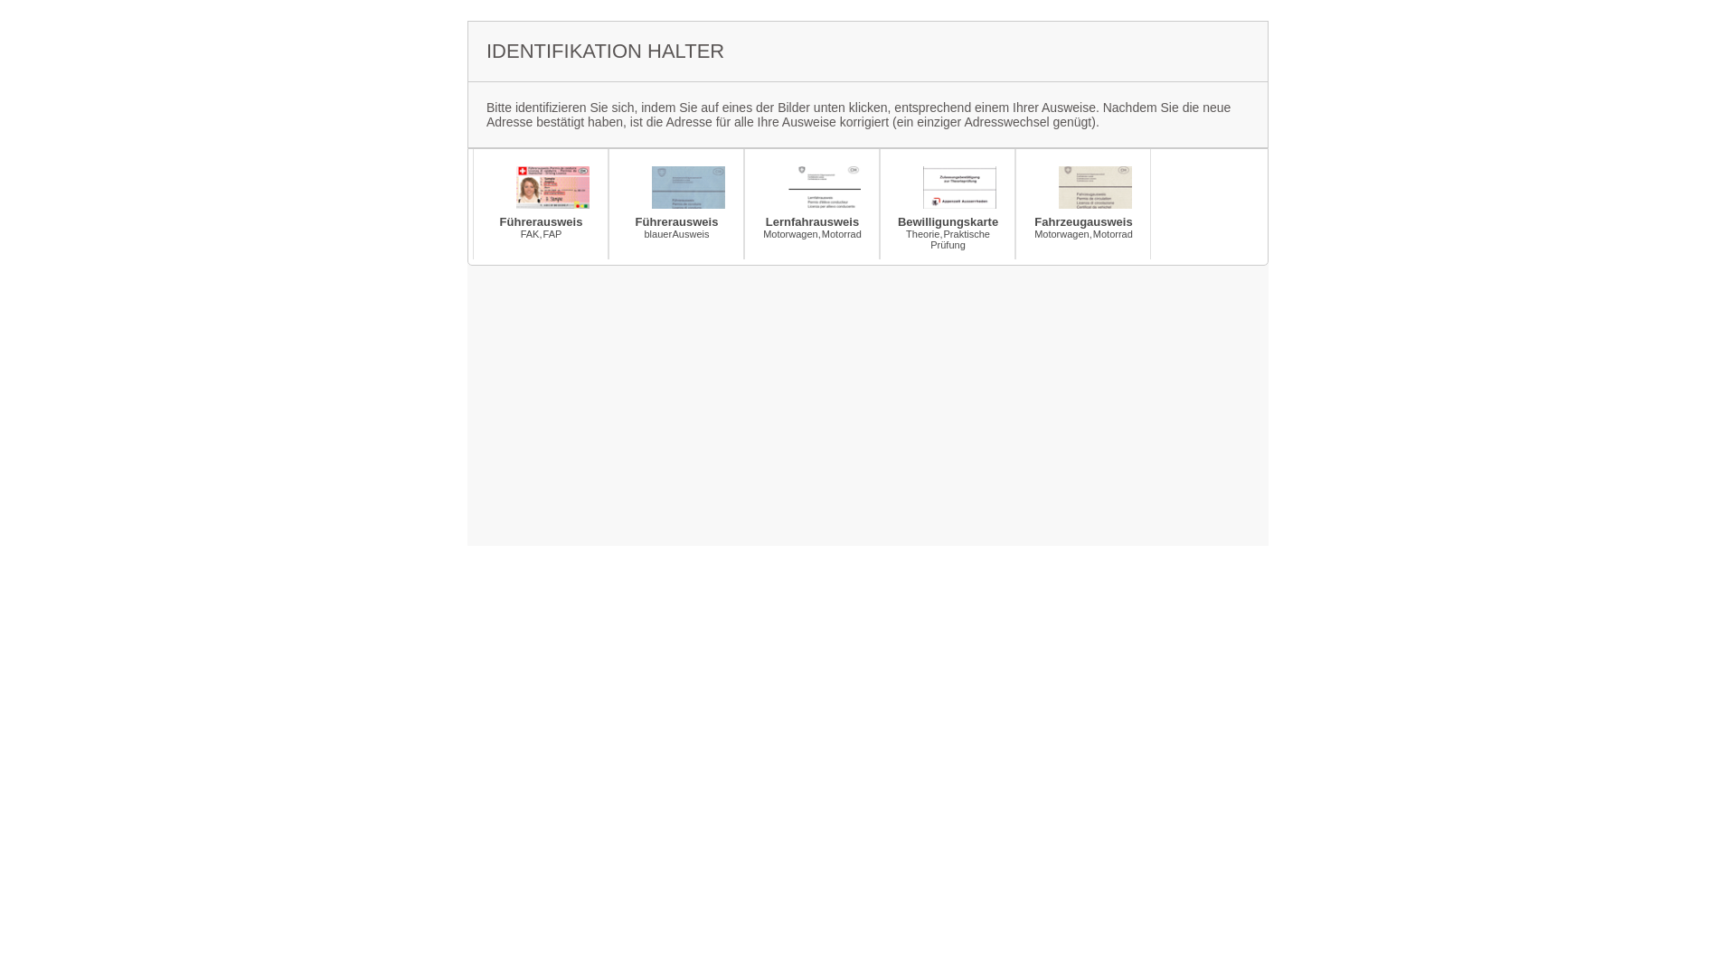  Describe the element at coordinates (812, 204) in the screenshot. I see `Lernfahrausweis
Motorwagen, Motorrad` at that location.